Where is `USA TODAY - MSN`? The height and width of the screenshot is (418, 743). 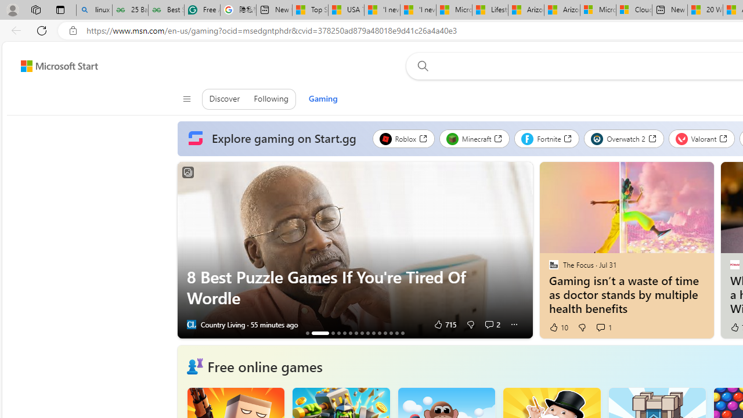
USA TODAY - MSN is located at coordinates (346, 10).